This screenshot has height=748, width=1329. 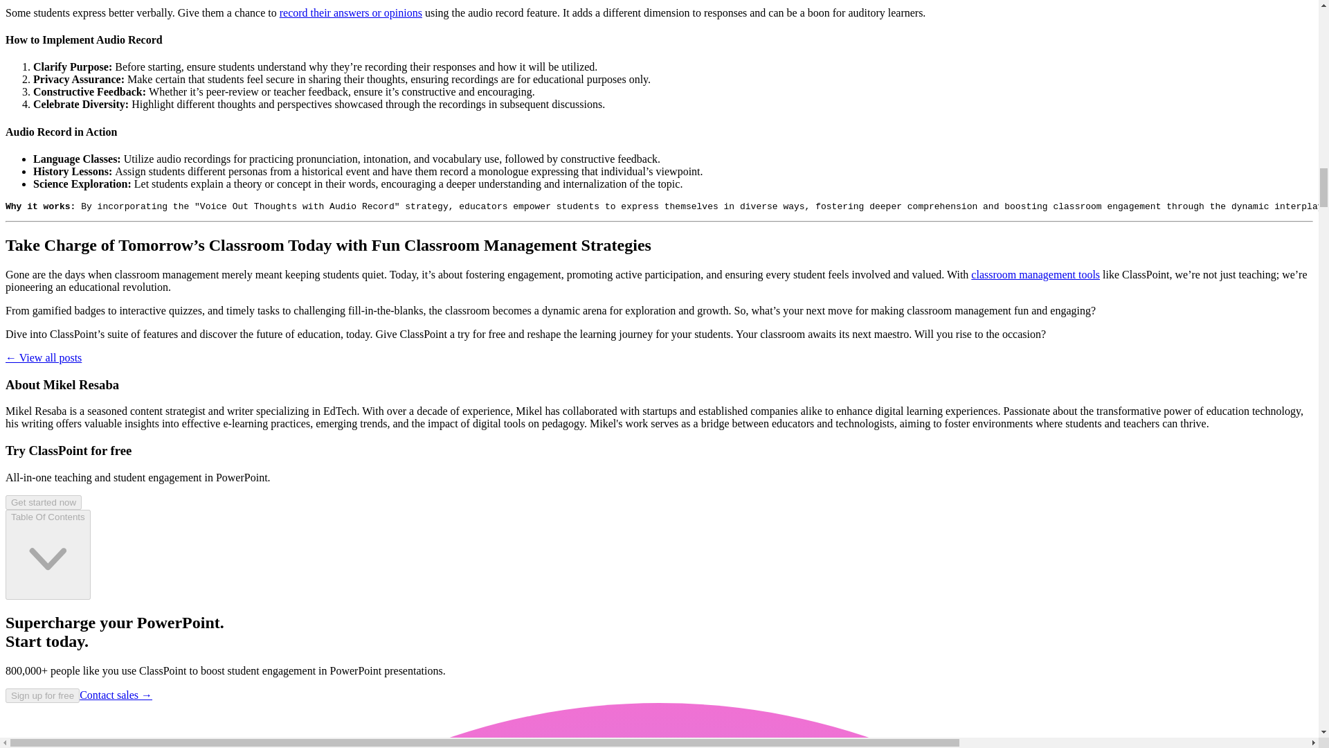 What do you see at coordinates (350, 12) in the screenshot?
I see `record their answers or opinions` at bounding box center [350, 12].